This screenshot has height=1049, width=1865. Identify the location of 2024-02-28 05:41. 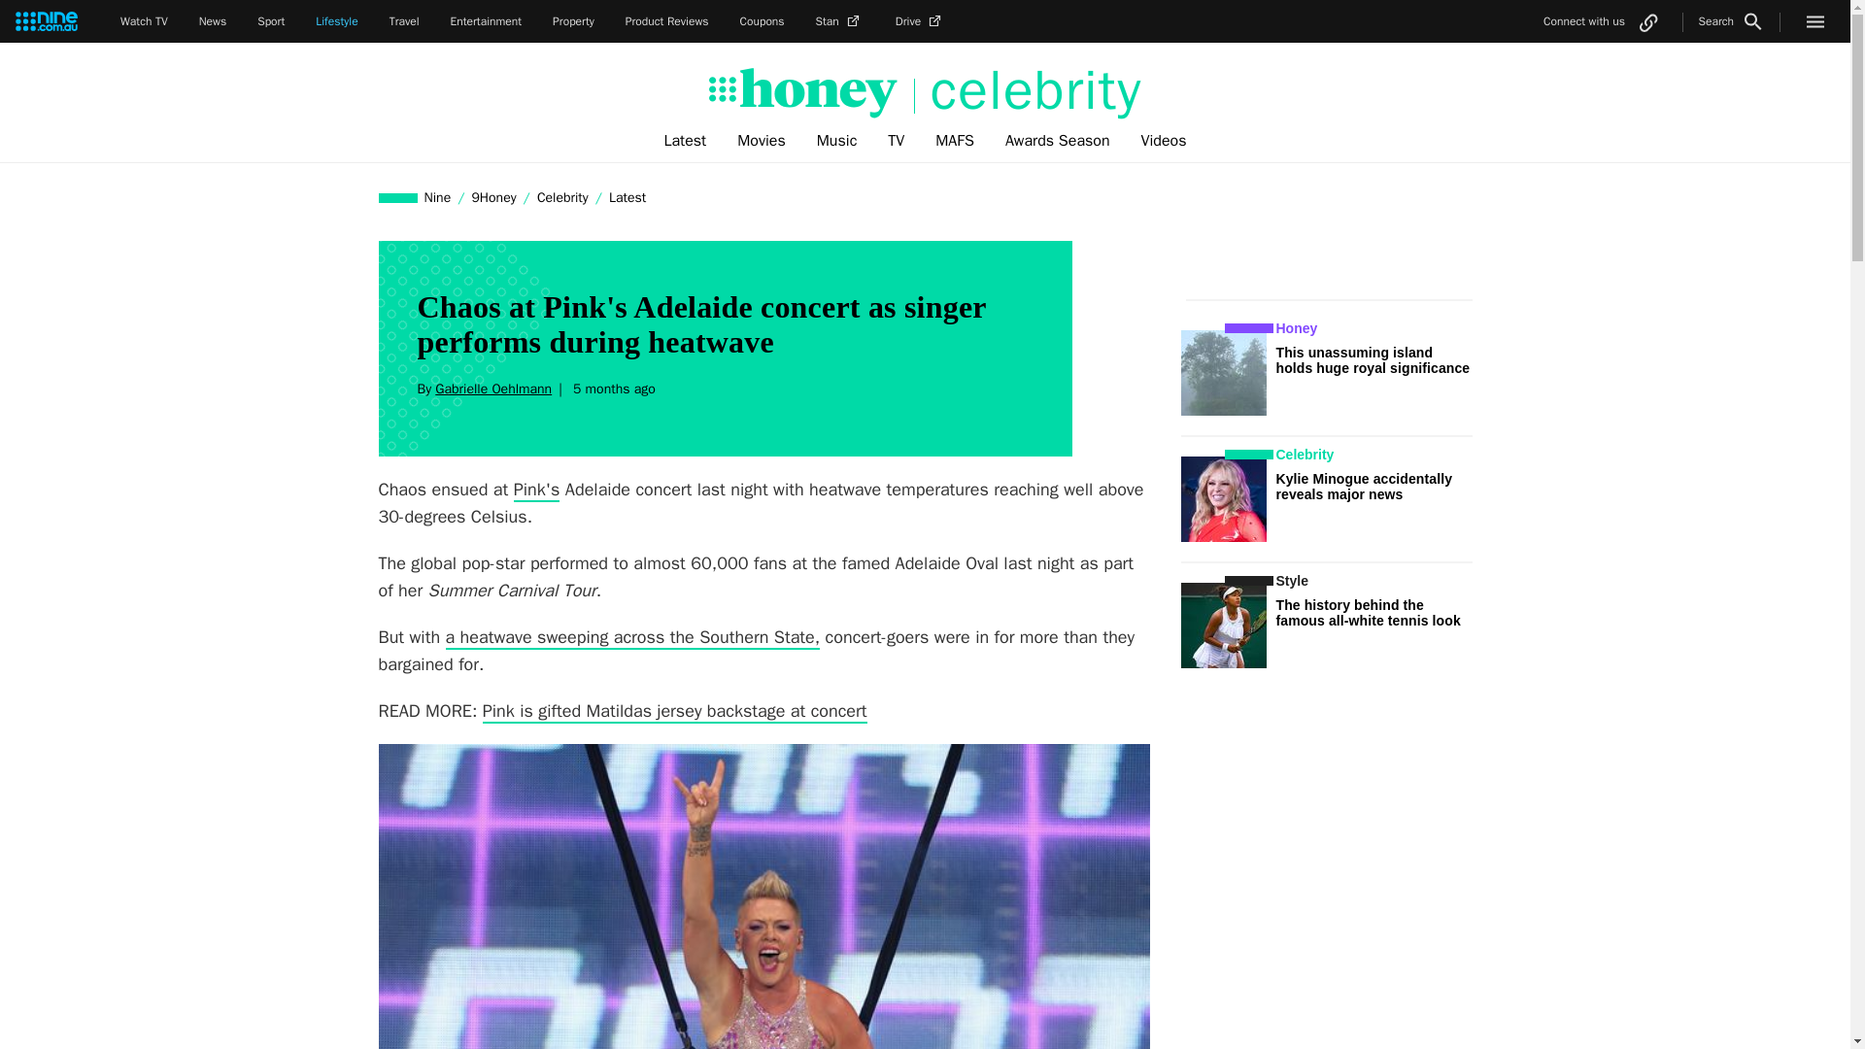
(611, 389).